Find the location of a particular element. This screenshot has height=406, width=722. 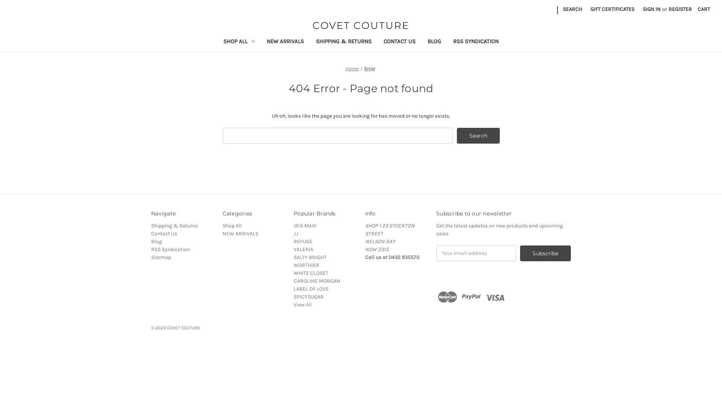

JJ is located at coordinates (296, 233).